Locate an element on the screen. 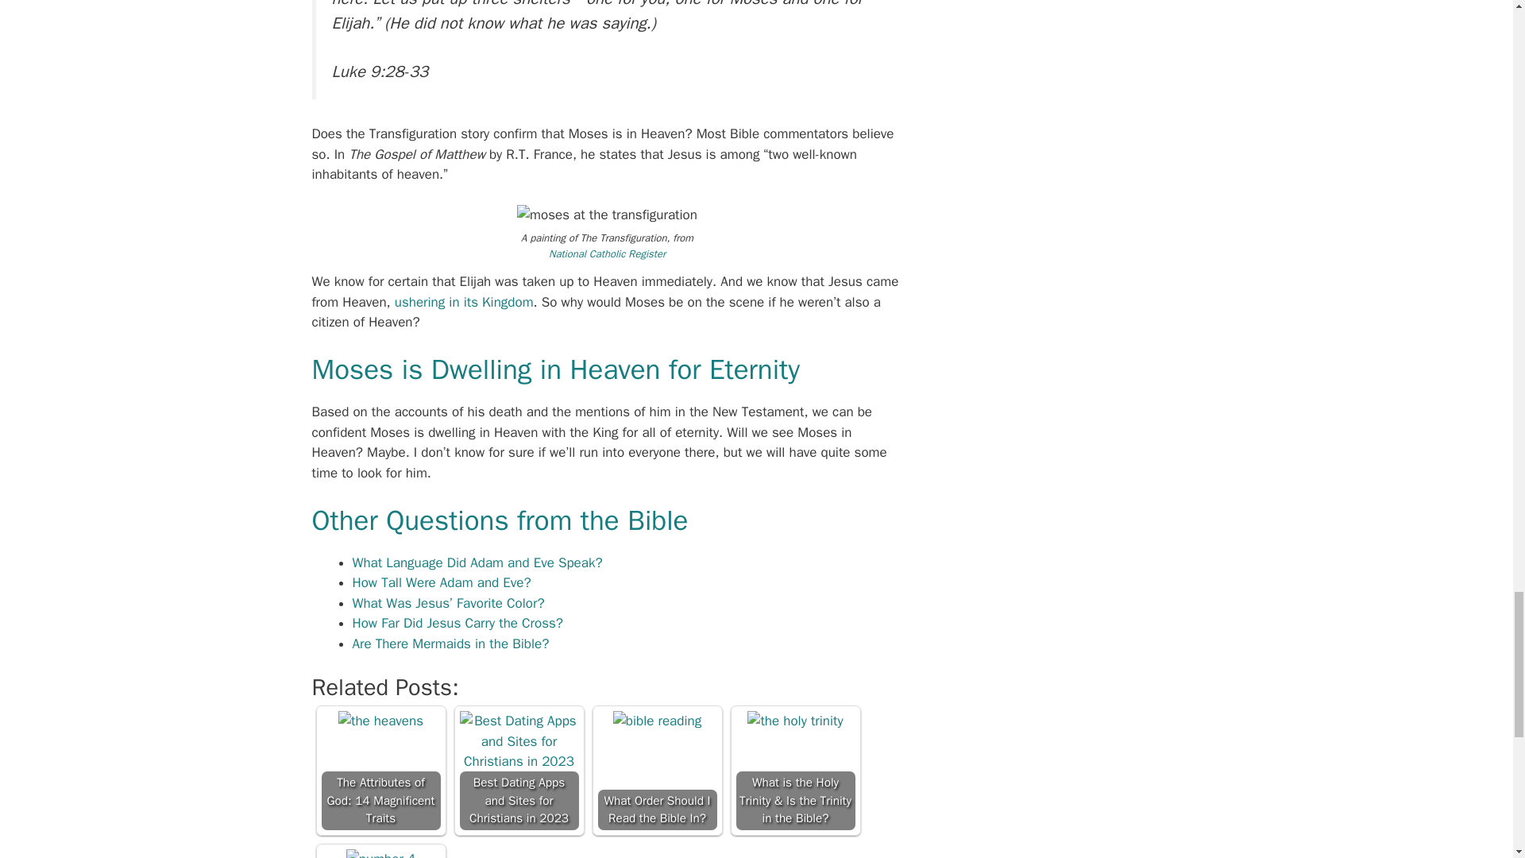 The image size is (1525, 858). National Catholic Register is located at coordinates (607, 254).